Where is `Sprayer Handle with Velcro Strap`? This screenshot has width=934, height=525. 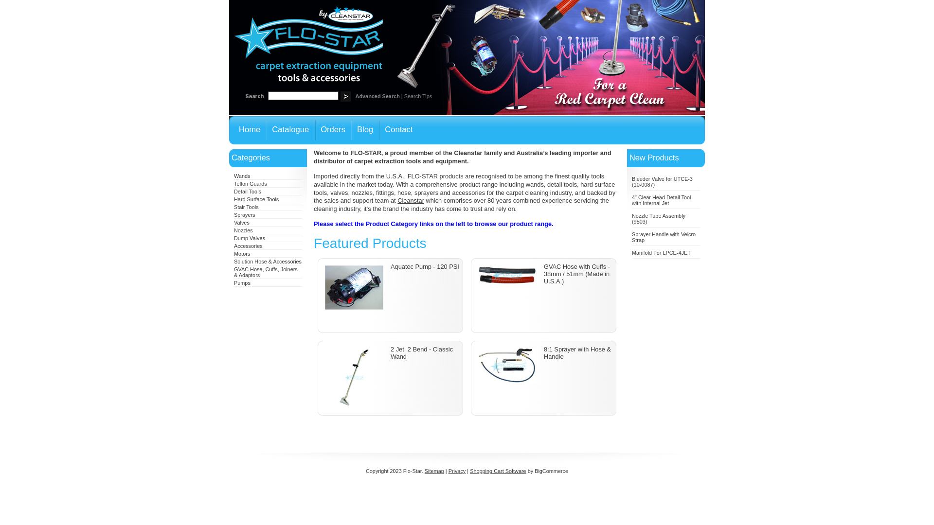
Sprayer Handle with Velcro Strap is located at coordinates (664, 237).